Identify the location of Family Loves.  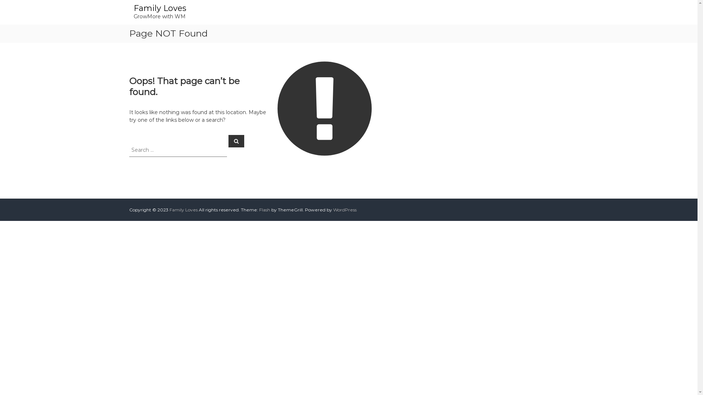
(183, 210).